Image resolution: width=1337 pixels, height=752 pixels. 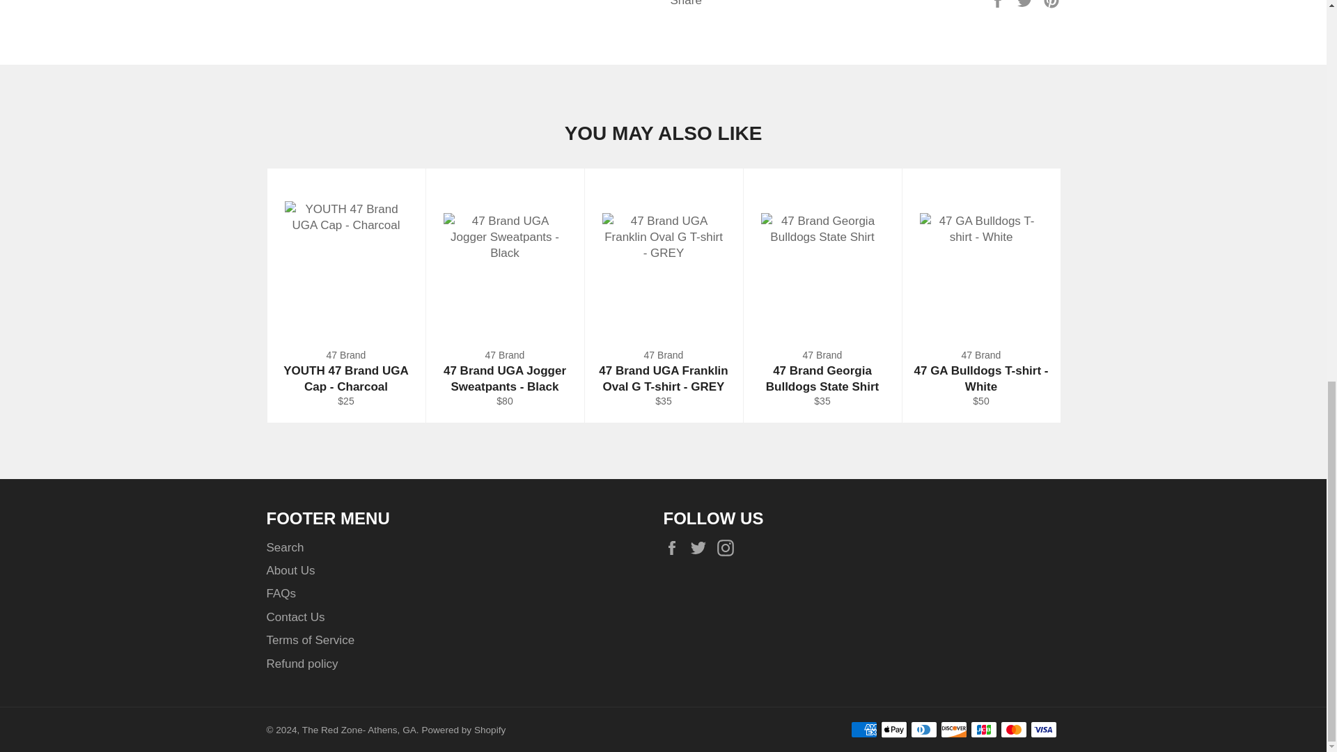 What do you see at coordinates (1026, 3) in the screenshot?
I see `Tweet on Twitter` at bounding box center [1026, 3].